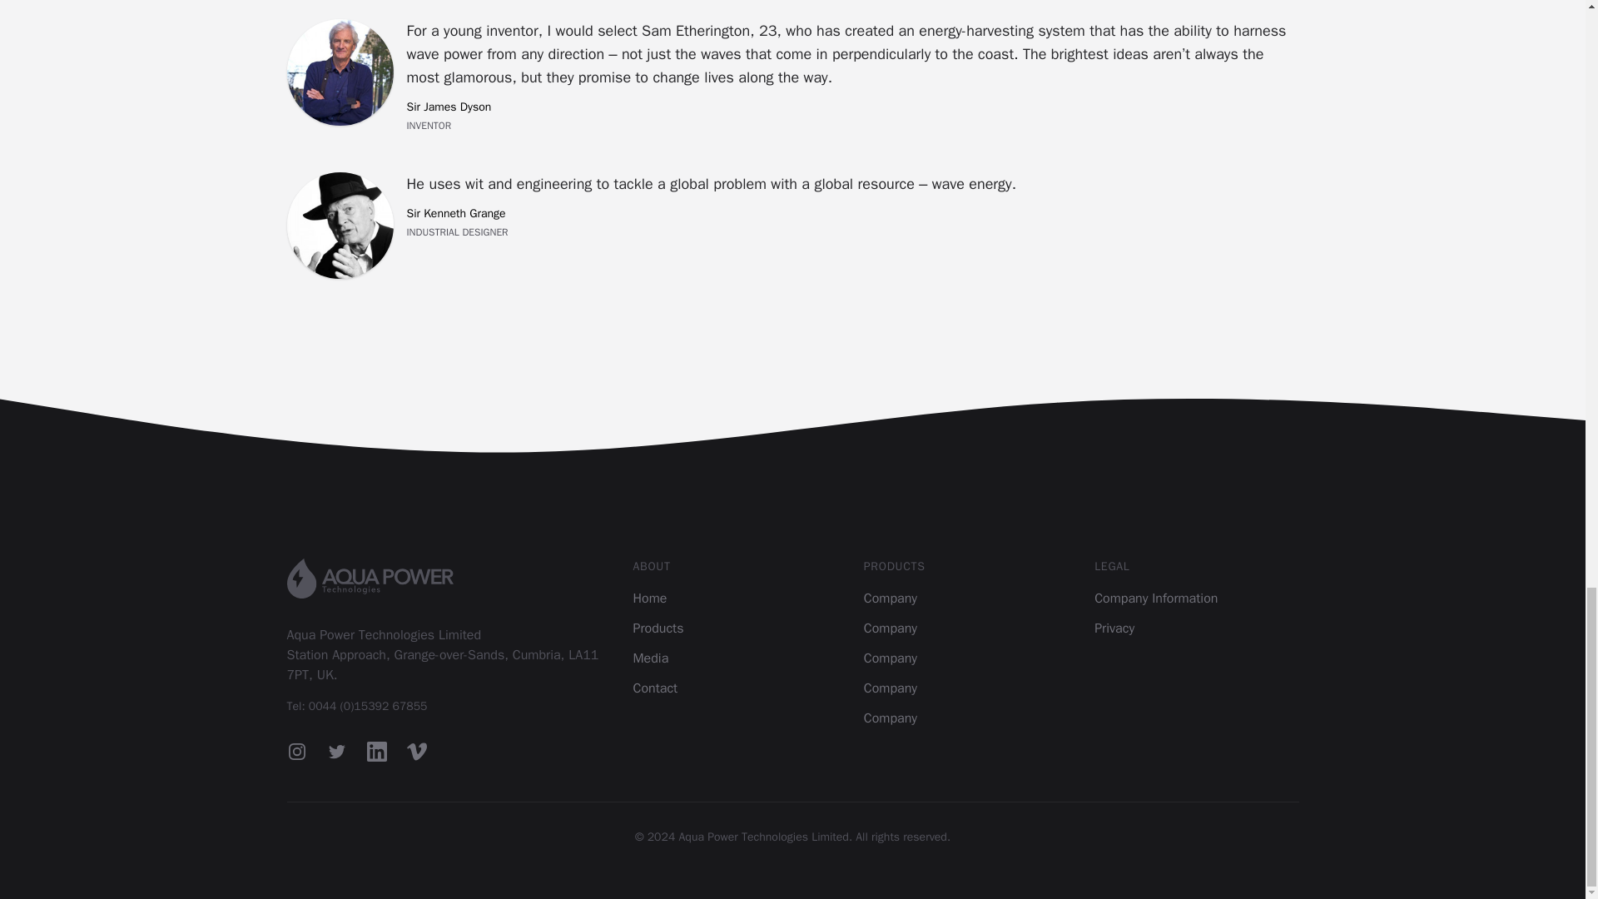 The height and width of the screenshot is (899, 1598). What do you see at coordinates (376, 751) in the screenshot?
I see `Linkedin` at bounding box center [376, 751].